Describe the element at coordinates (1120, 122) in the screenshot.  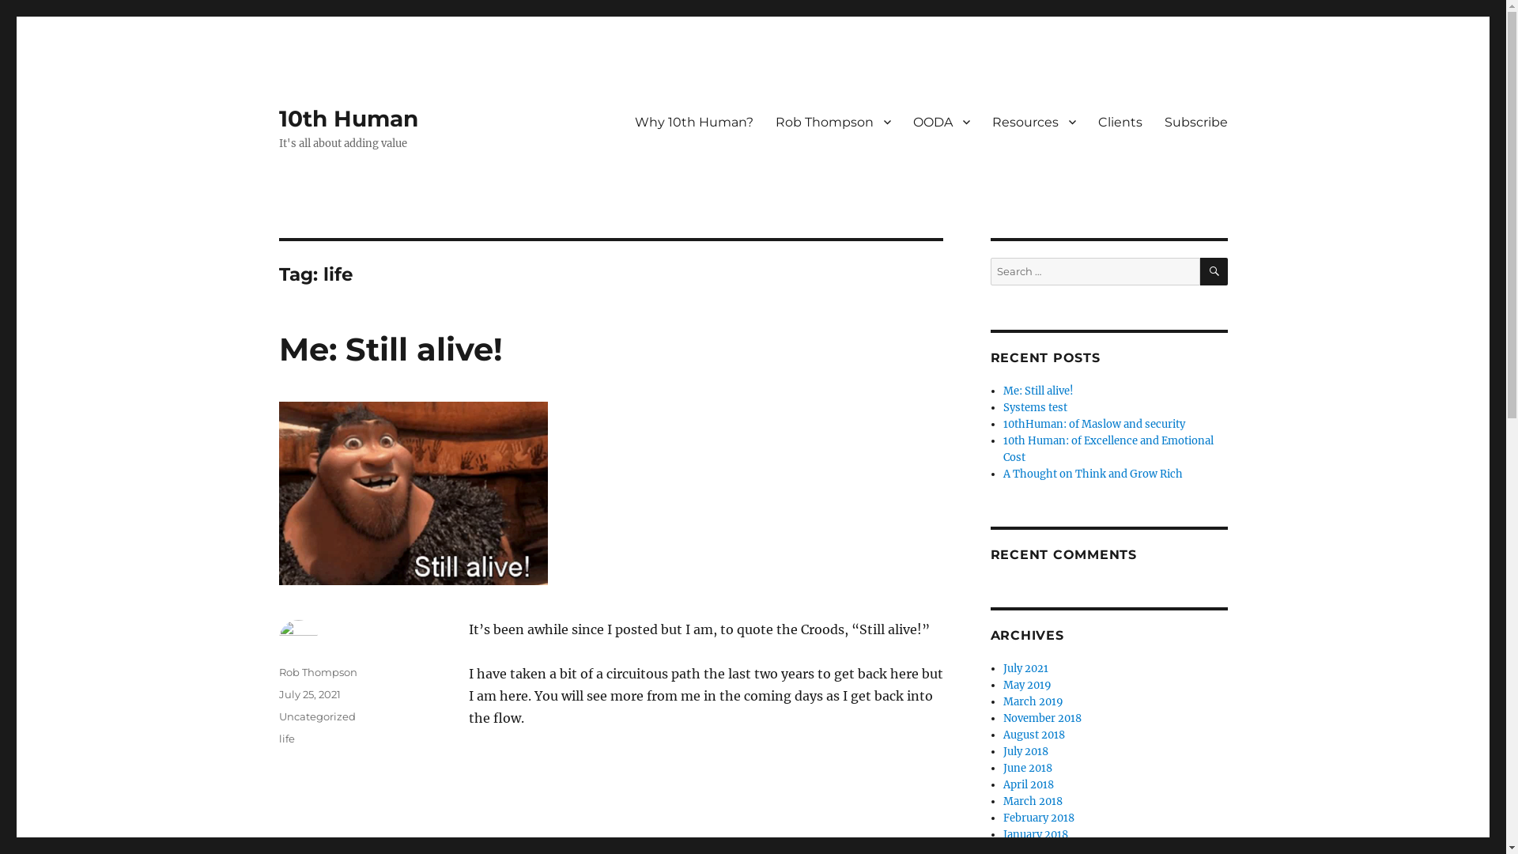
I see `Clients` at that location.